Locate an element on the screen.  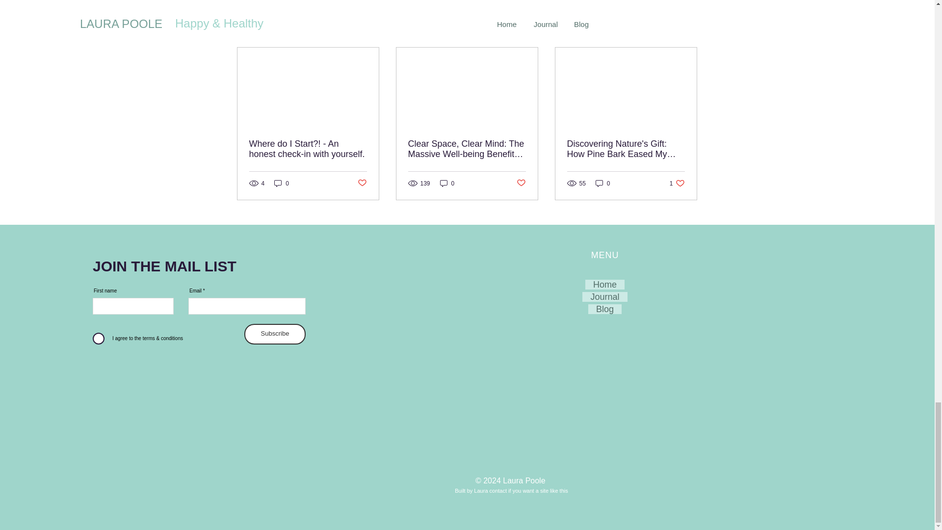
Subscribe is located at coordinates (275, 334).